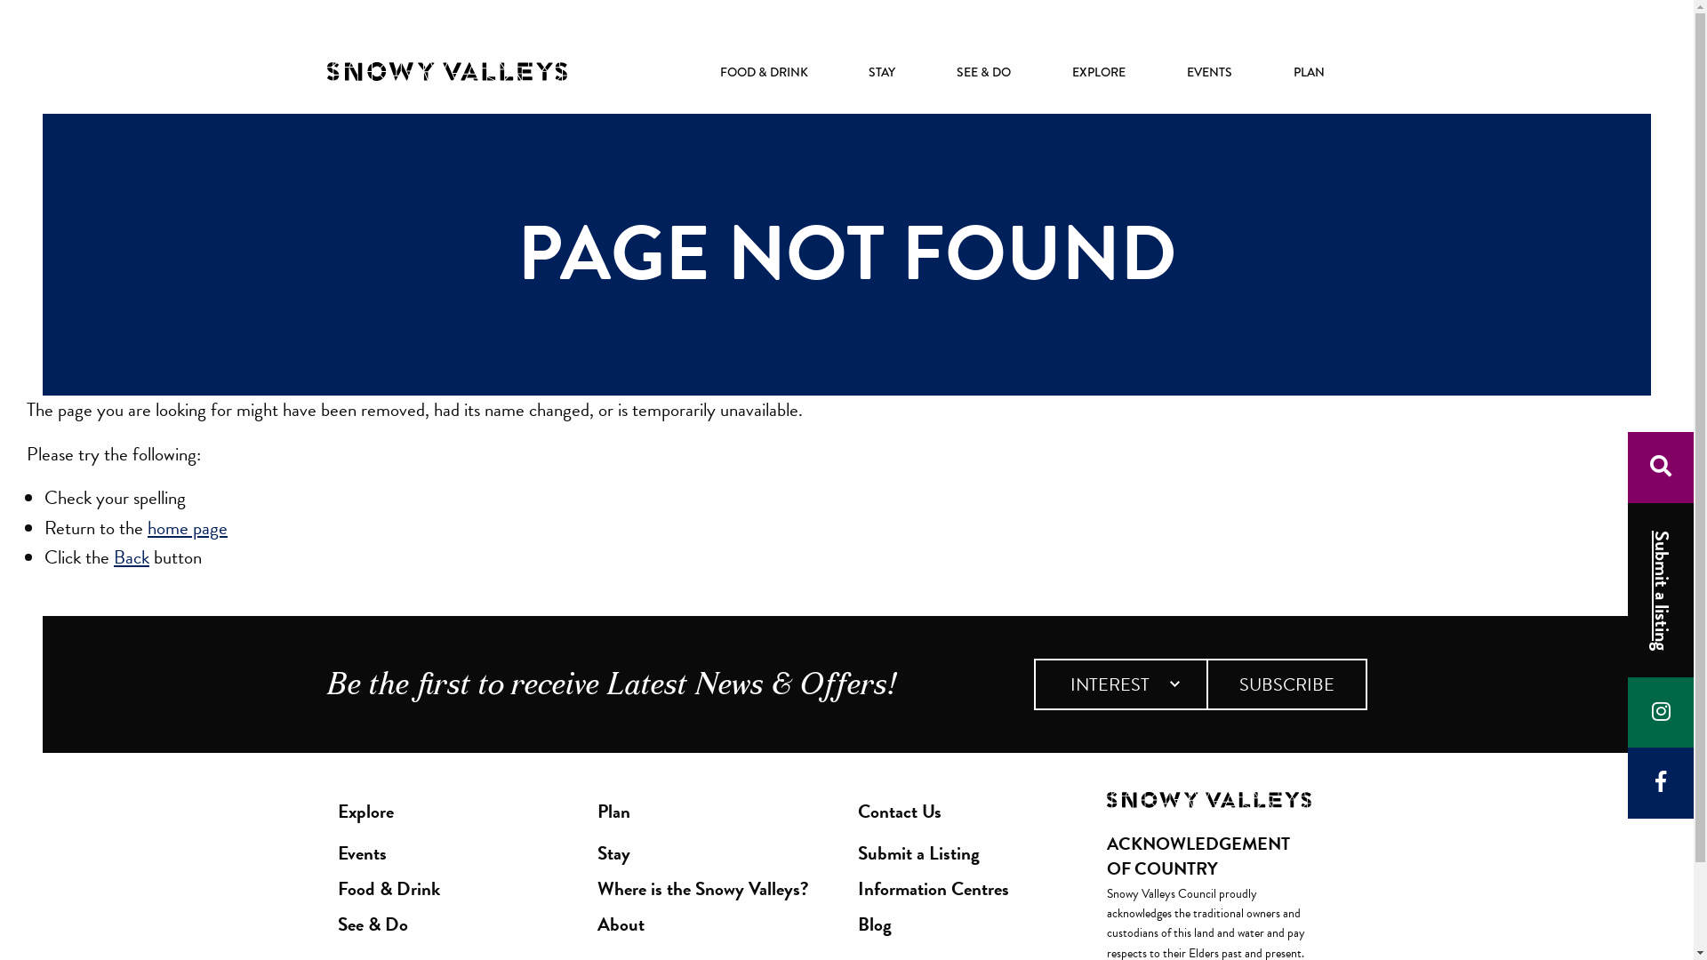 The height and width of the screenshot is (960, 1707). Describe the element at coordinates (702, 889) in the screenshot. I see `Where is the Snowy Valleys?` at that location.